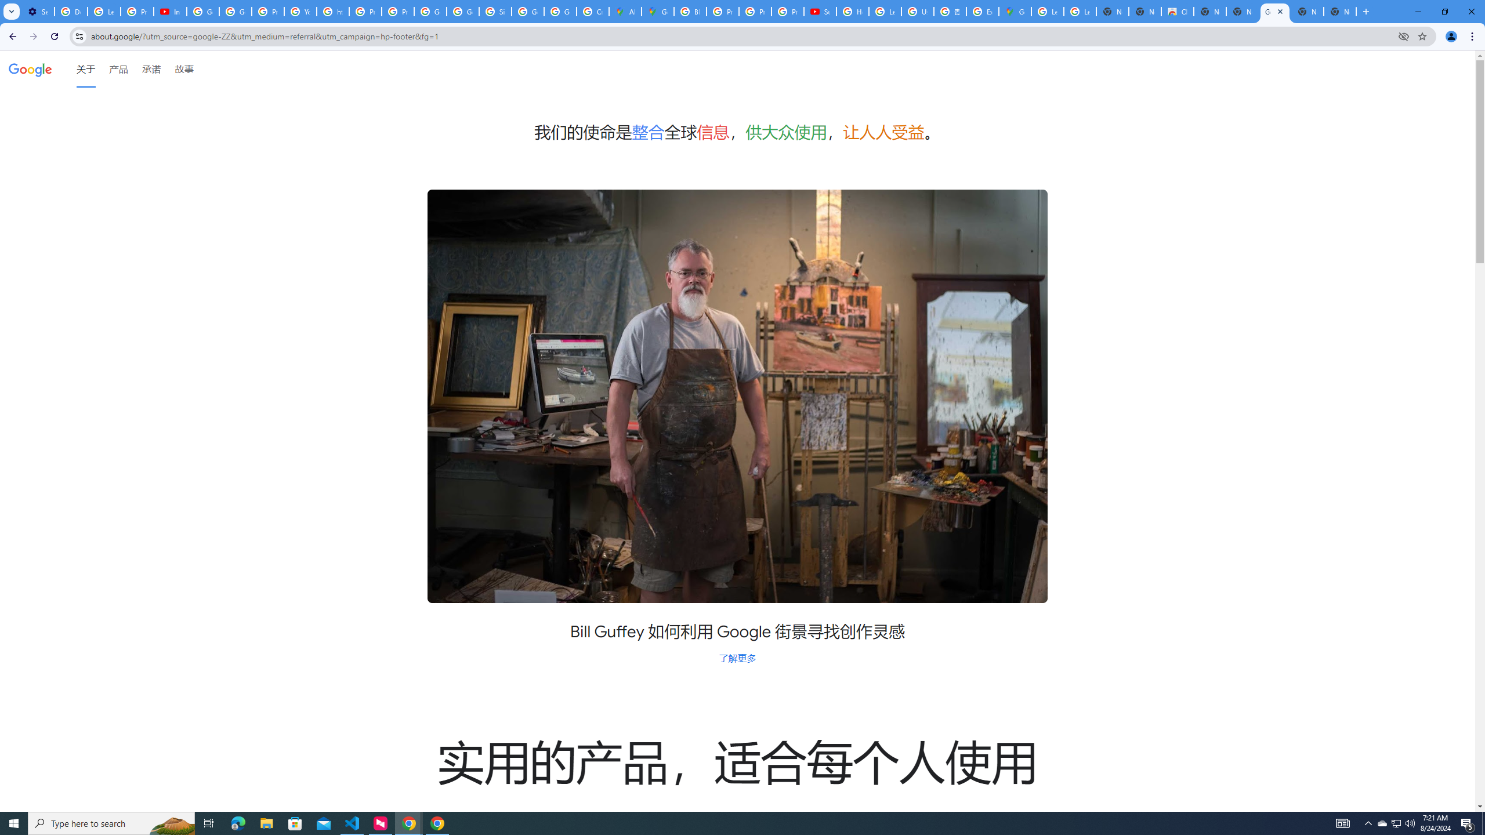  Describe the element at coordinates (1340, 12) in the screenshot. I see `New Tab` at that location.